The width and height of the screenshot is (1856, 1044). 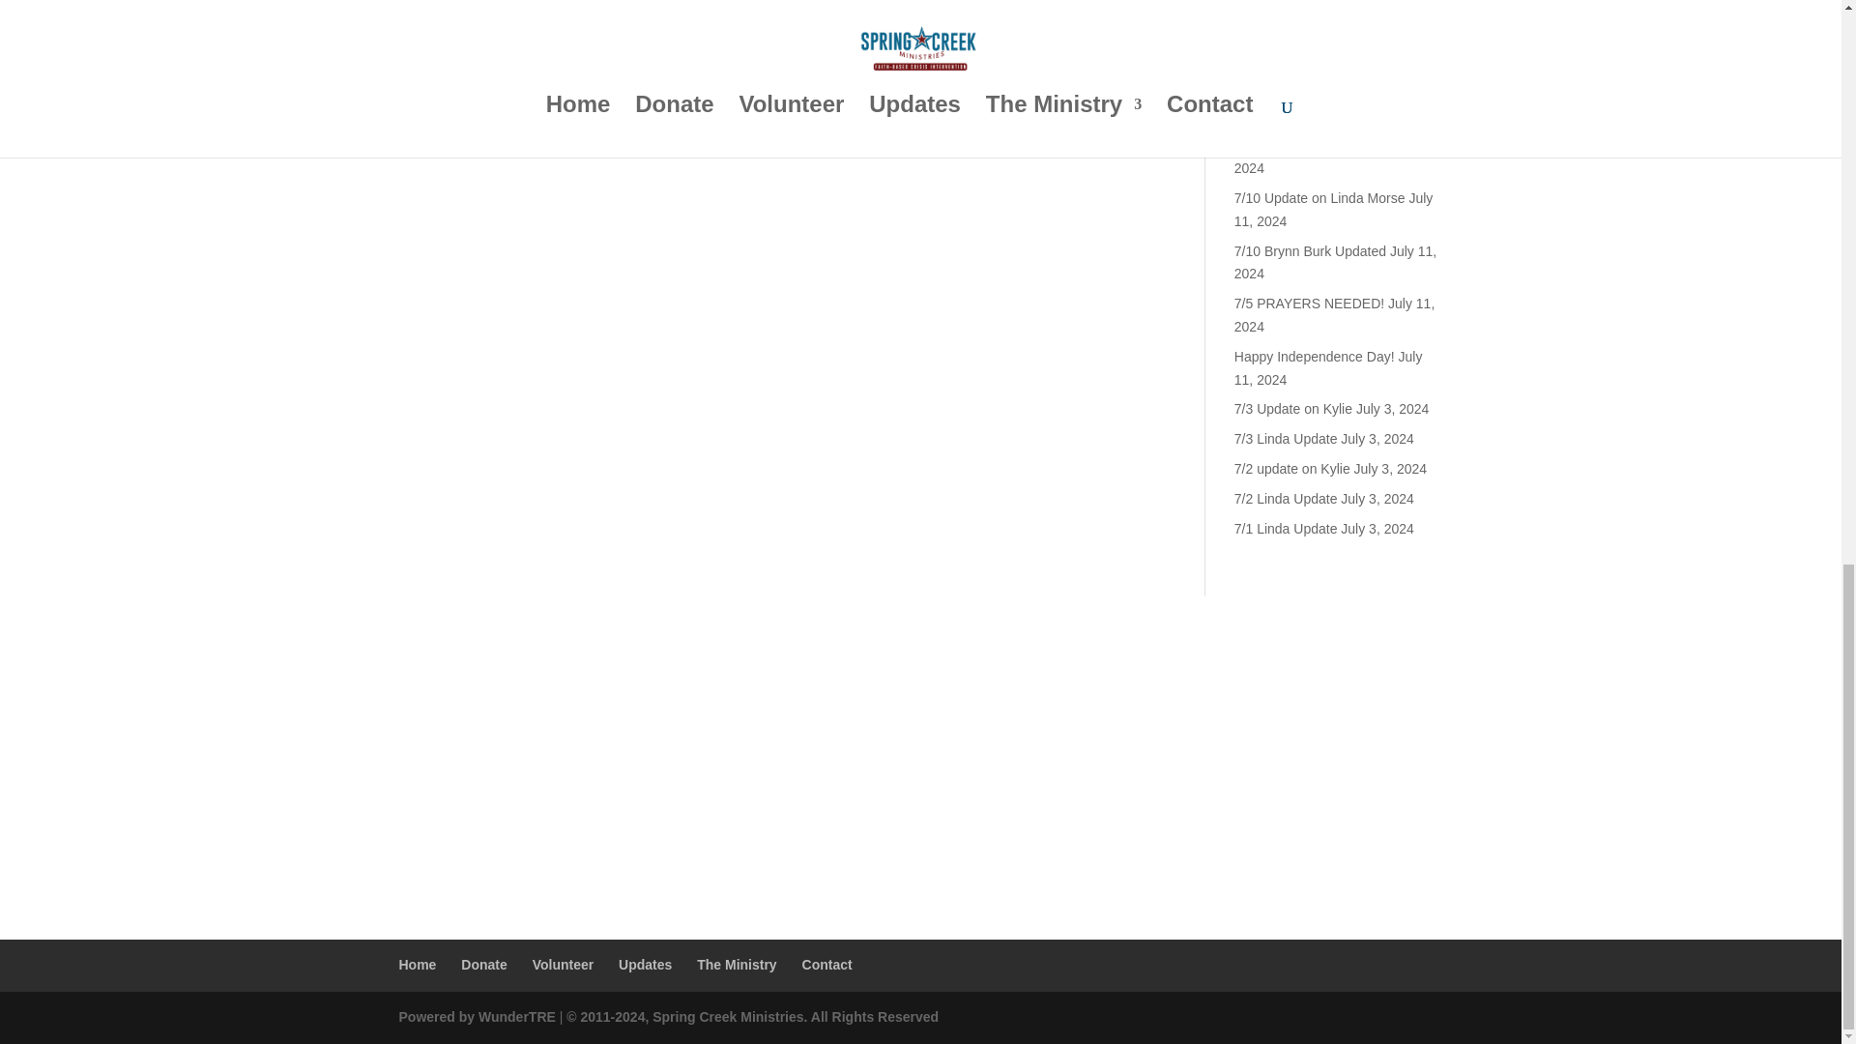 What do you see at coordinates (563, 965) in the screenshot?
I see `Volunteer` at bounding box center [563, 965].